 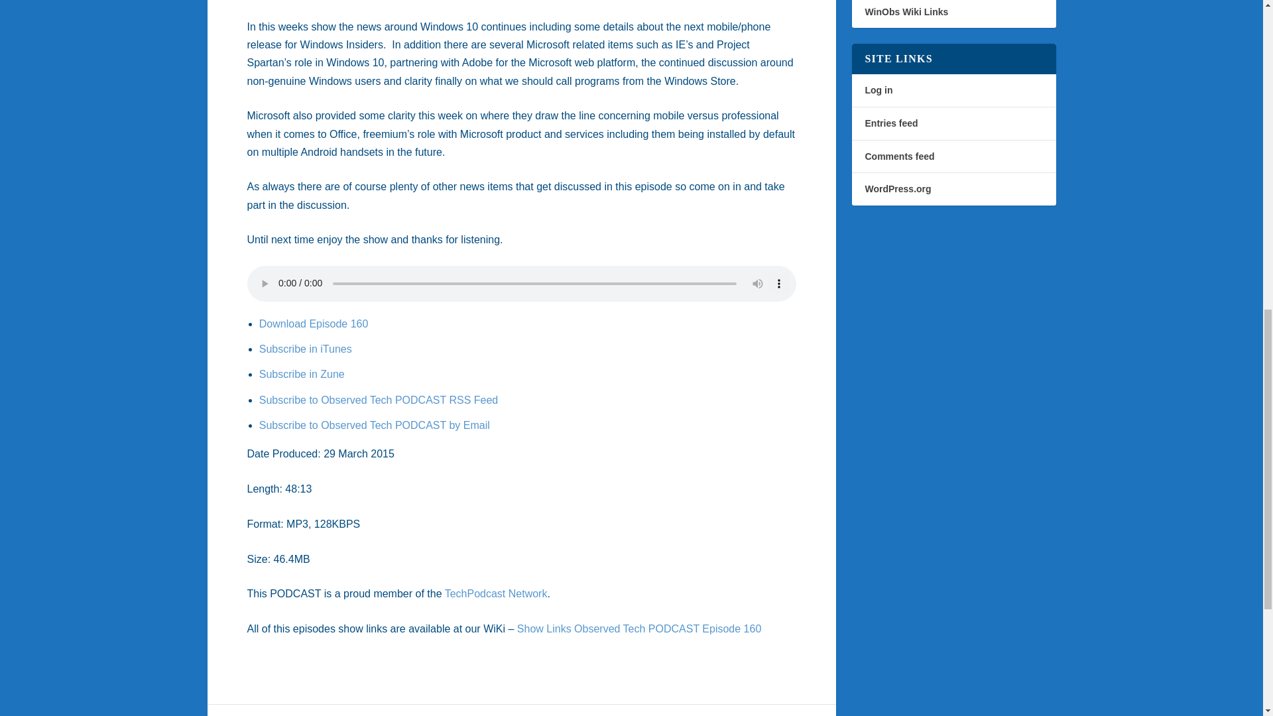 I want to click on Subscribe in iTunes, so click(x=306, y=349).